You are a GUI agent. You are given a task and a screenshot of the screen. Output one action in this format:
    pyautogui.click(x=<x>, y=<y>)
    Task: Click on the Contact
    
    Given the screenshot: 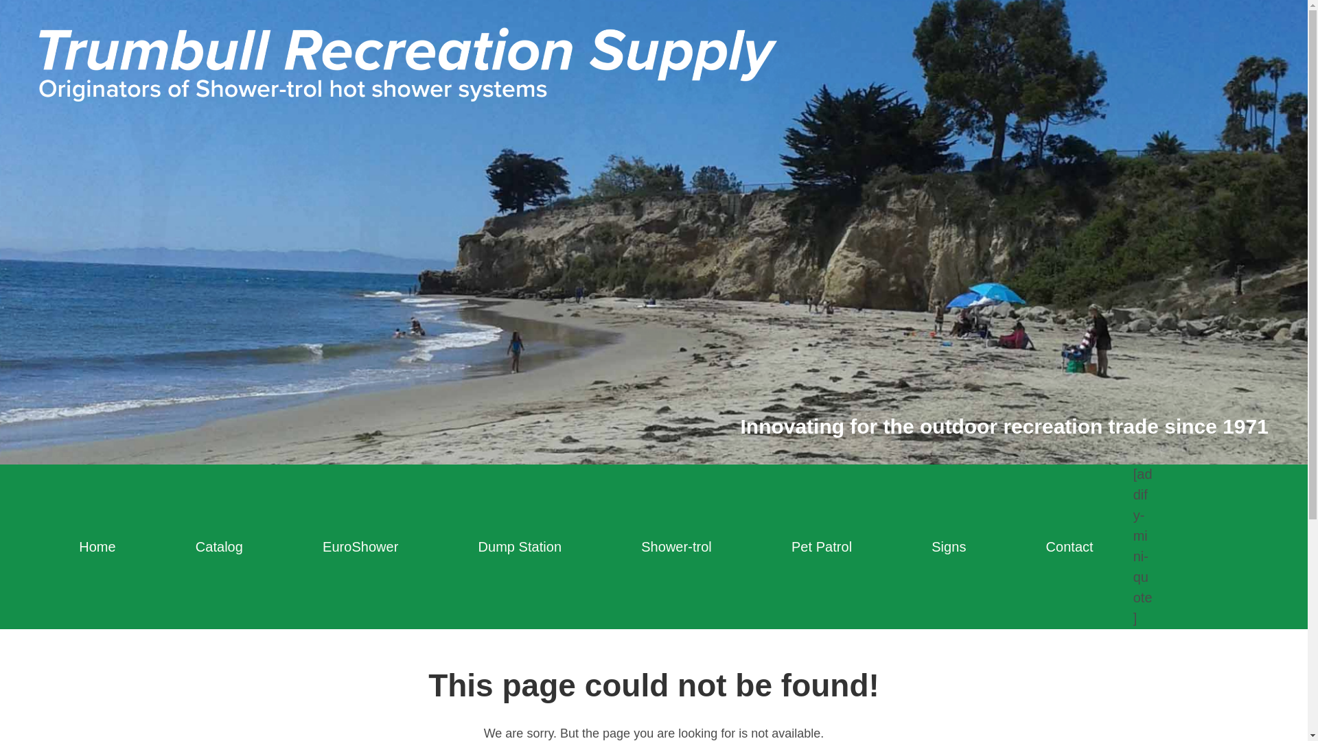 What is the action you would take?
    pyautogui.click(x=1068, y=546)
    